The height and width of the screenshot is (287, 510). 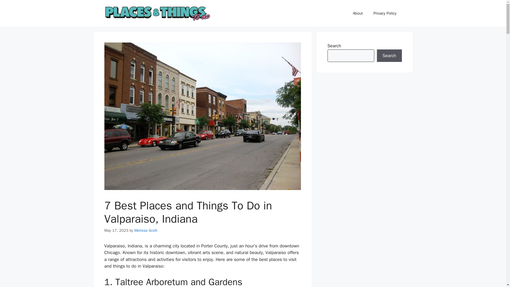 What do you see at coordinates (385, 13) in the screenshot?
I see `Privacy Policy` at bounding box center [385, 13].